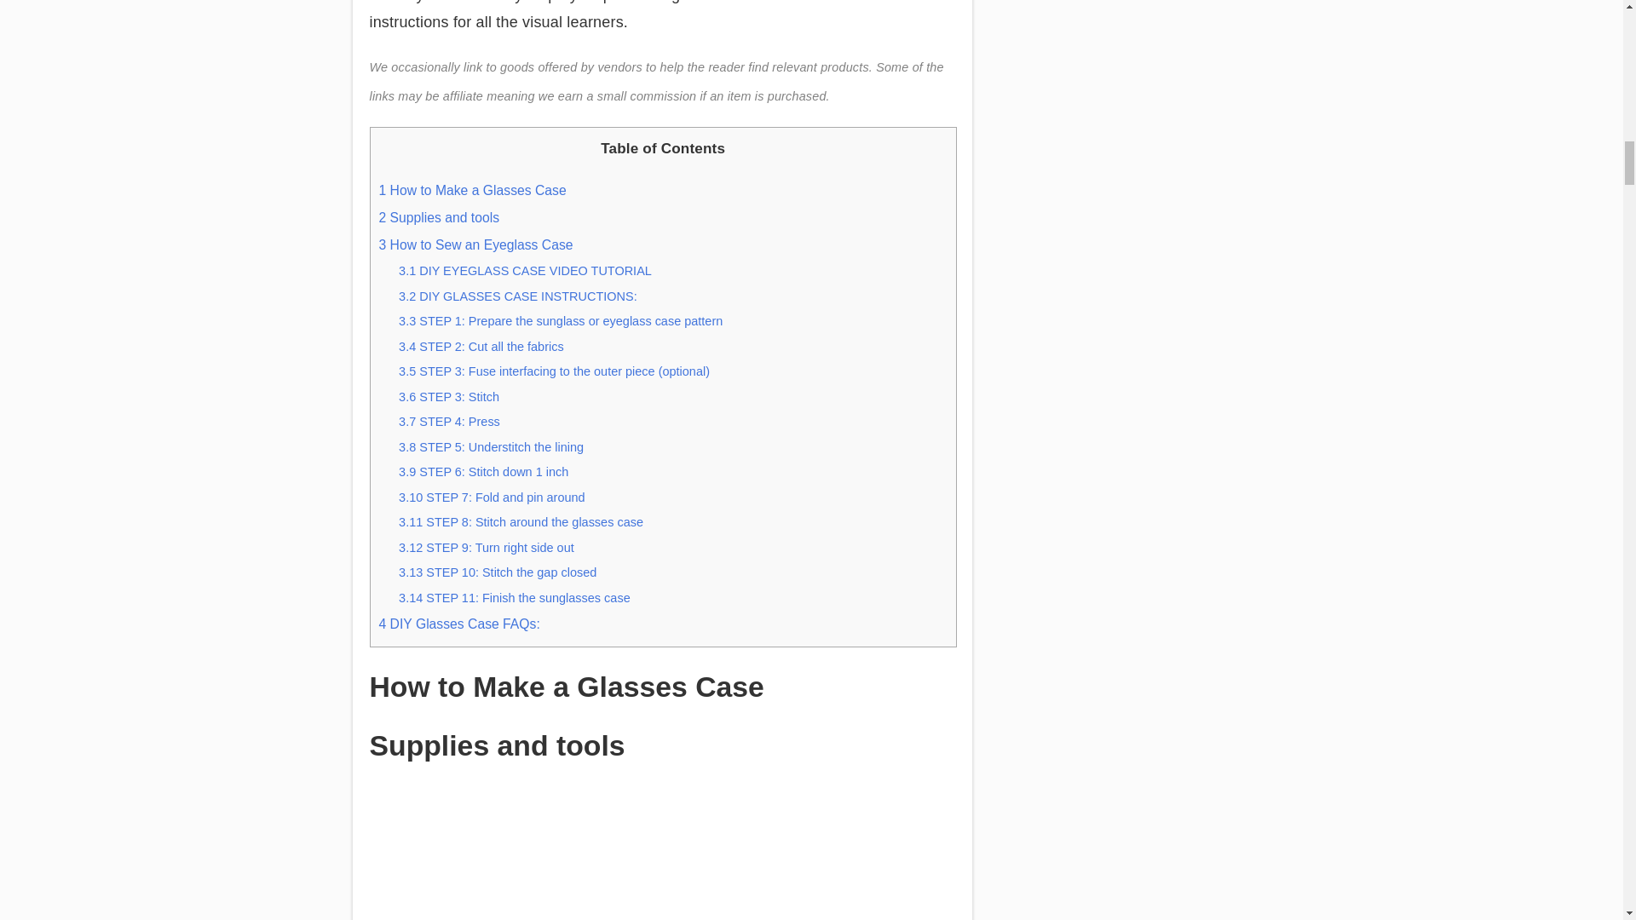 This screenshot has height=920, width=1636. Describe the element at coordinates (450, 422) in the screenshot. I see `3.7 STEP 4: Press` at that location.